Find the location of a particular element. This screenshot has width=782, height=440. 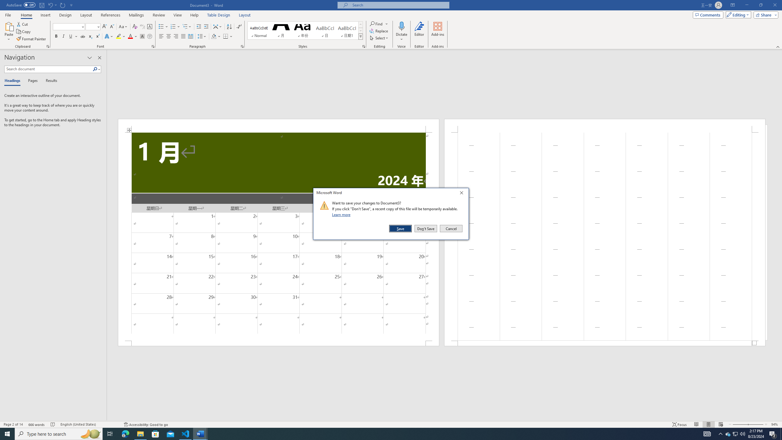

AutomationID: QuickStylesGallery is located at coordinates (305, 31).